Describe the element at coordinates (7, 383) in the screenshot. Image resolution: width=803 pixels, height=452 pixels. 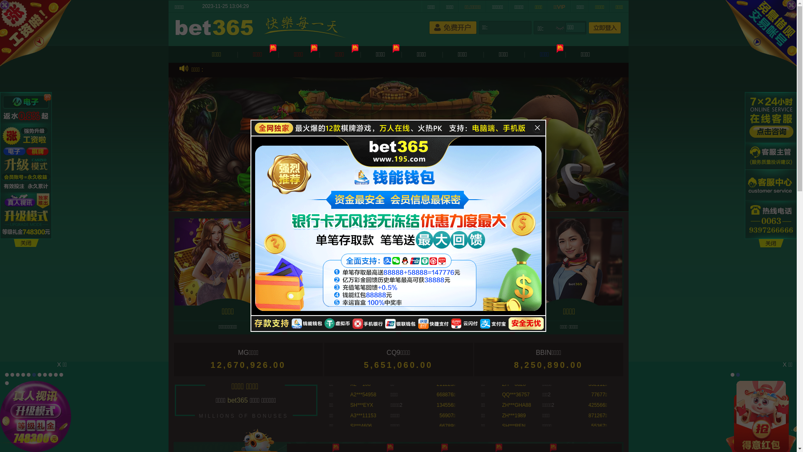
I see `12` at that location.